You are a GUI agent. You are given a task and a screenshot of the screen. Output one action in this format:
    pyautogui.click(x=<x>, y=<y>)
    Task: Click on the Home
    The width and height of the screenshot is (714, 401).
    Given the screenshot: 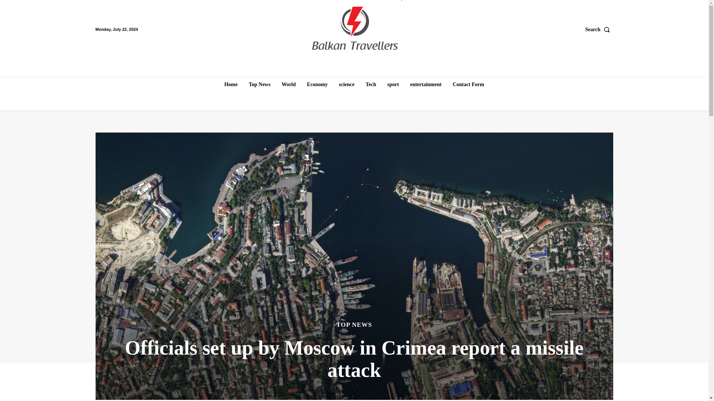 What is the action you would take?
    pyautogui.click(x=231, y=85)
    